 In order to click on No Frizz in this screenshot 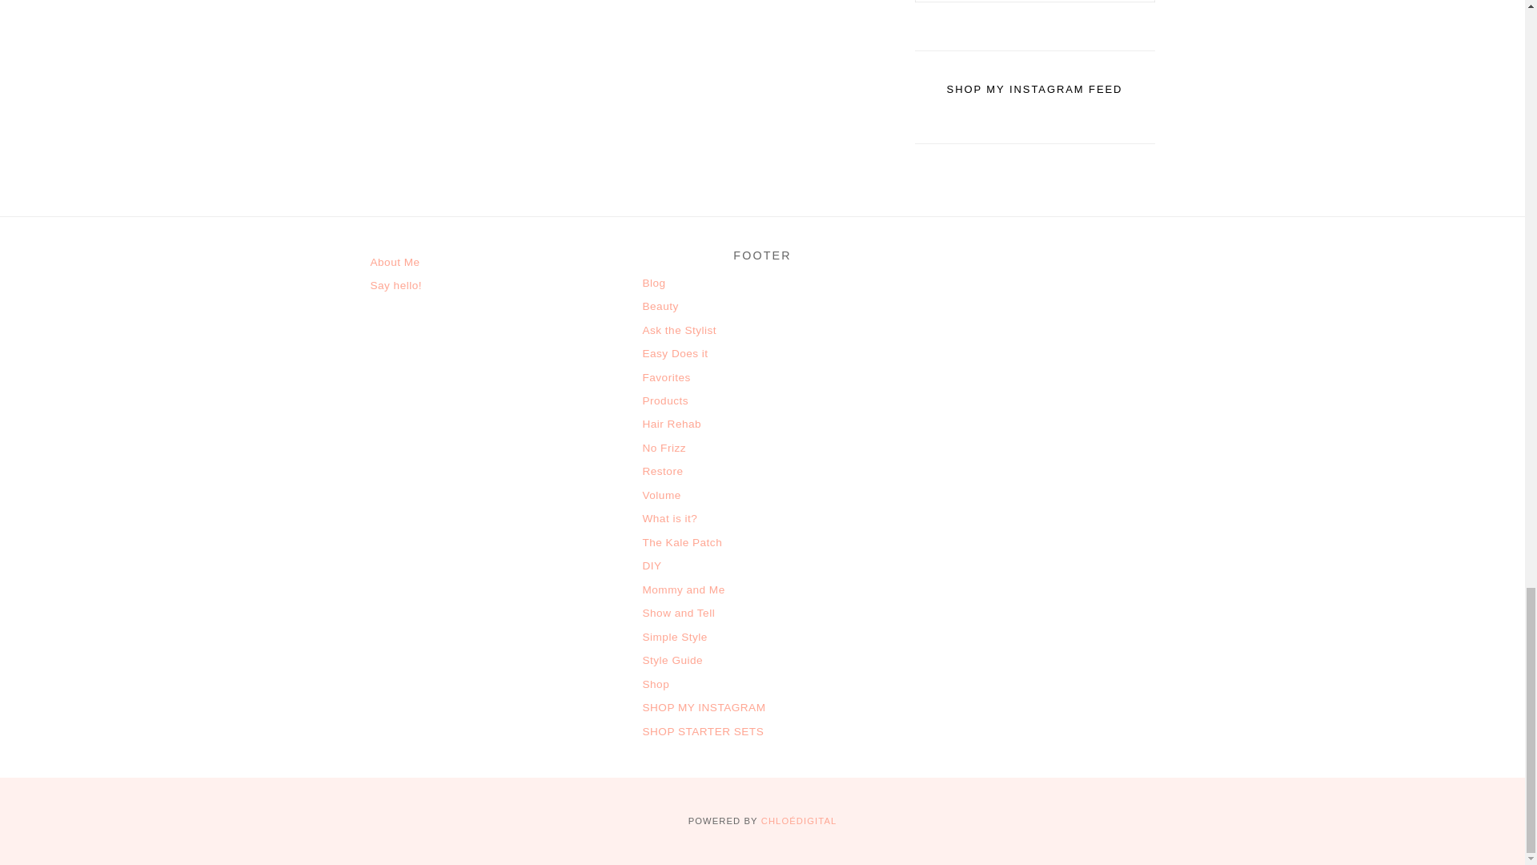, I will do `click(664, 448)`.